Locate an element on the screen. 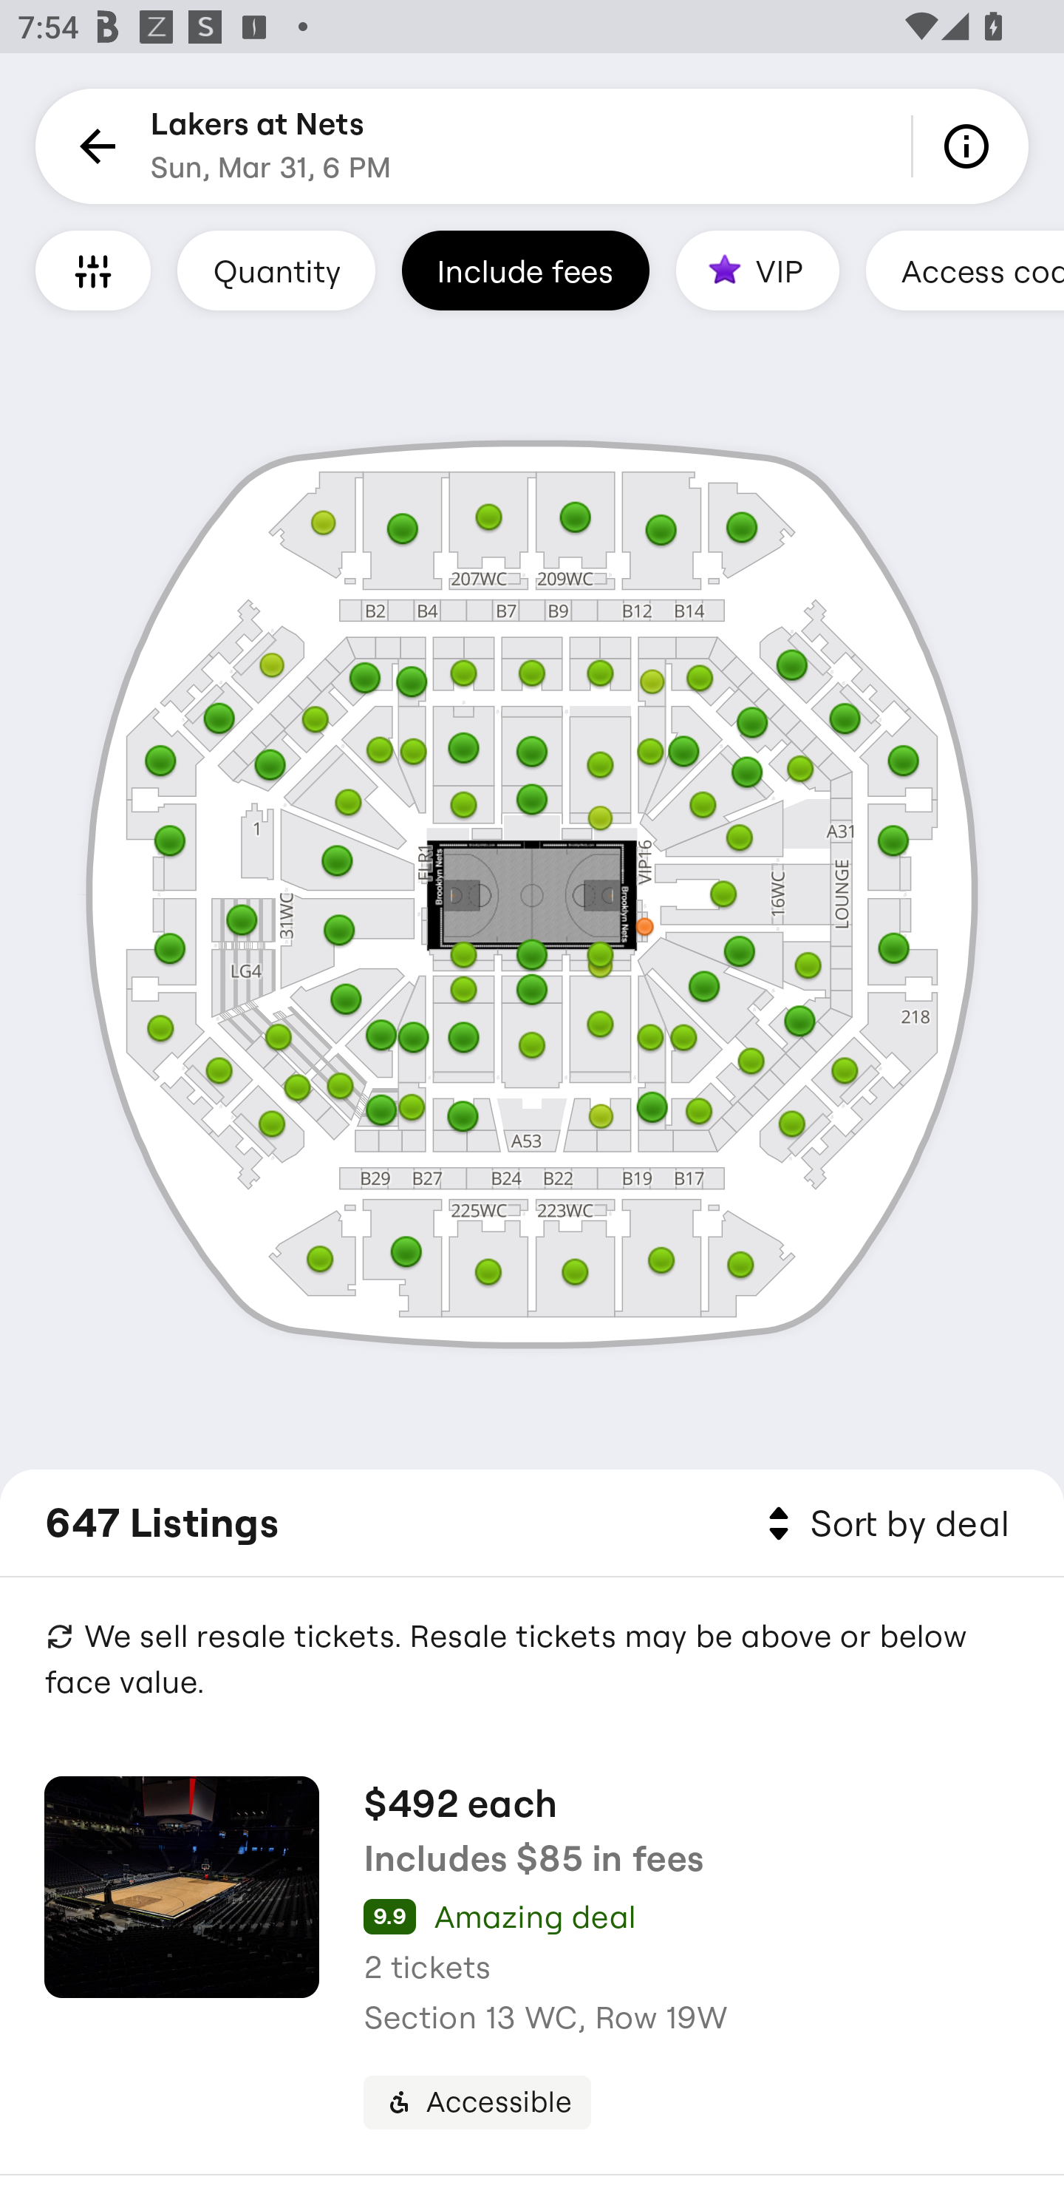 This screenshot has height=2188, width=1064. VIP is located at coordinates (757, 270).